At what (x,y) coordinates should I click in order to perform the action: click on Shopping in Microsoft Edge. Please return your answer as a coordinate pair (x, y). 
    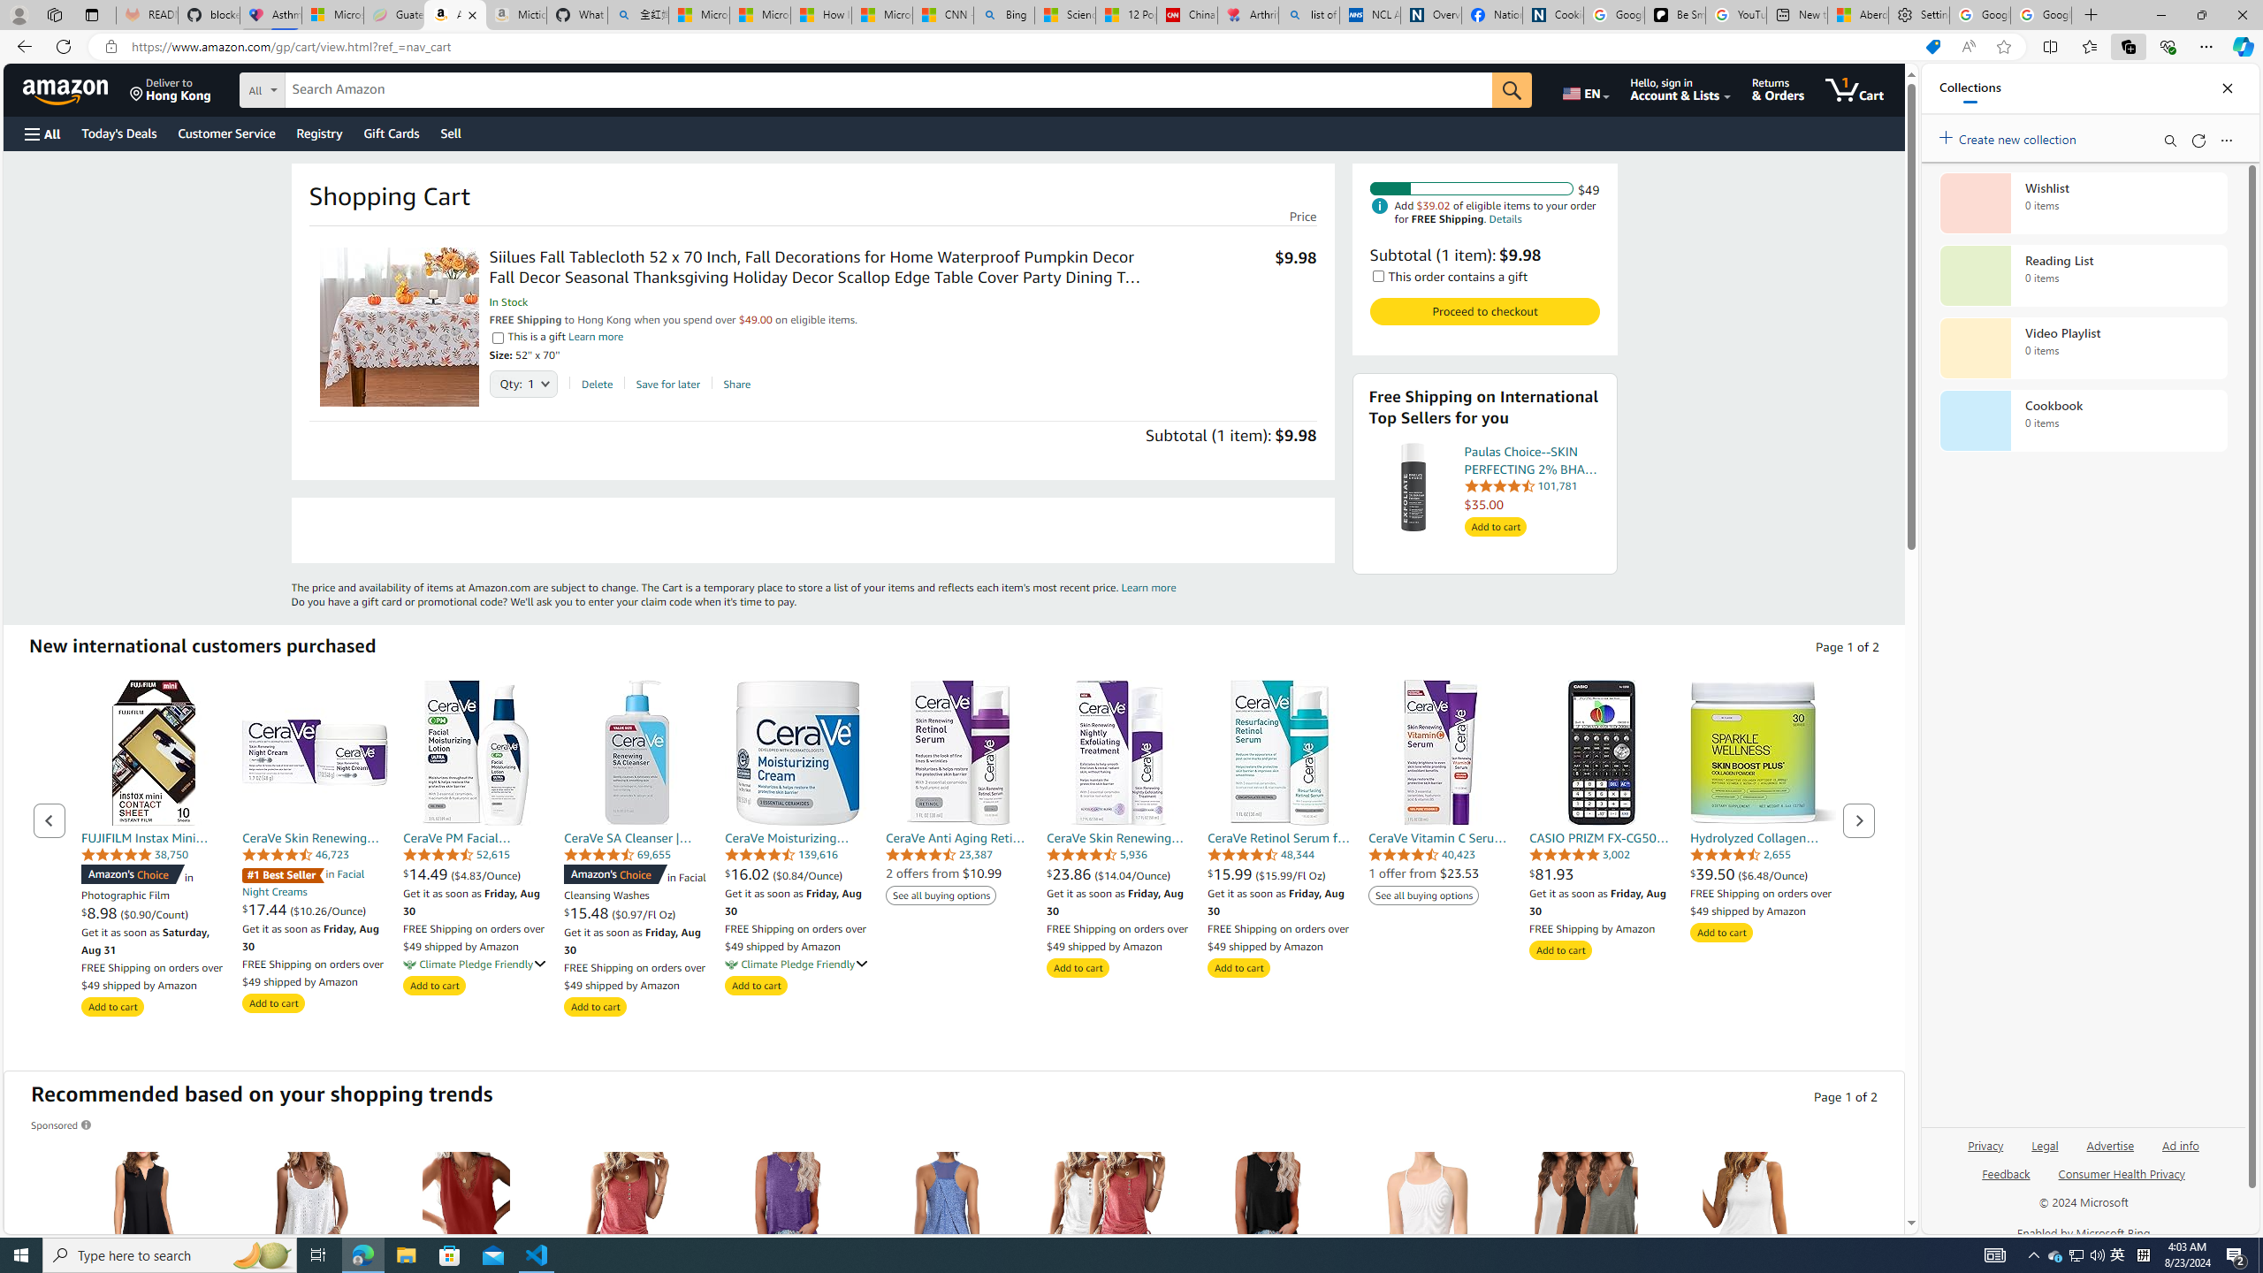
    Looking at the image, I should click on (1932, 47).